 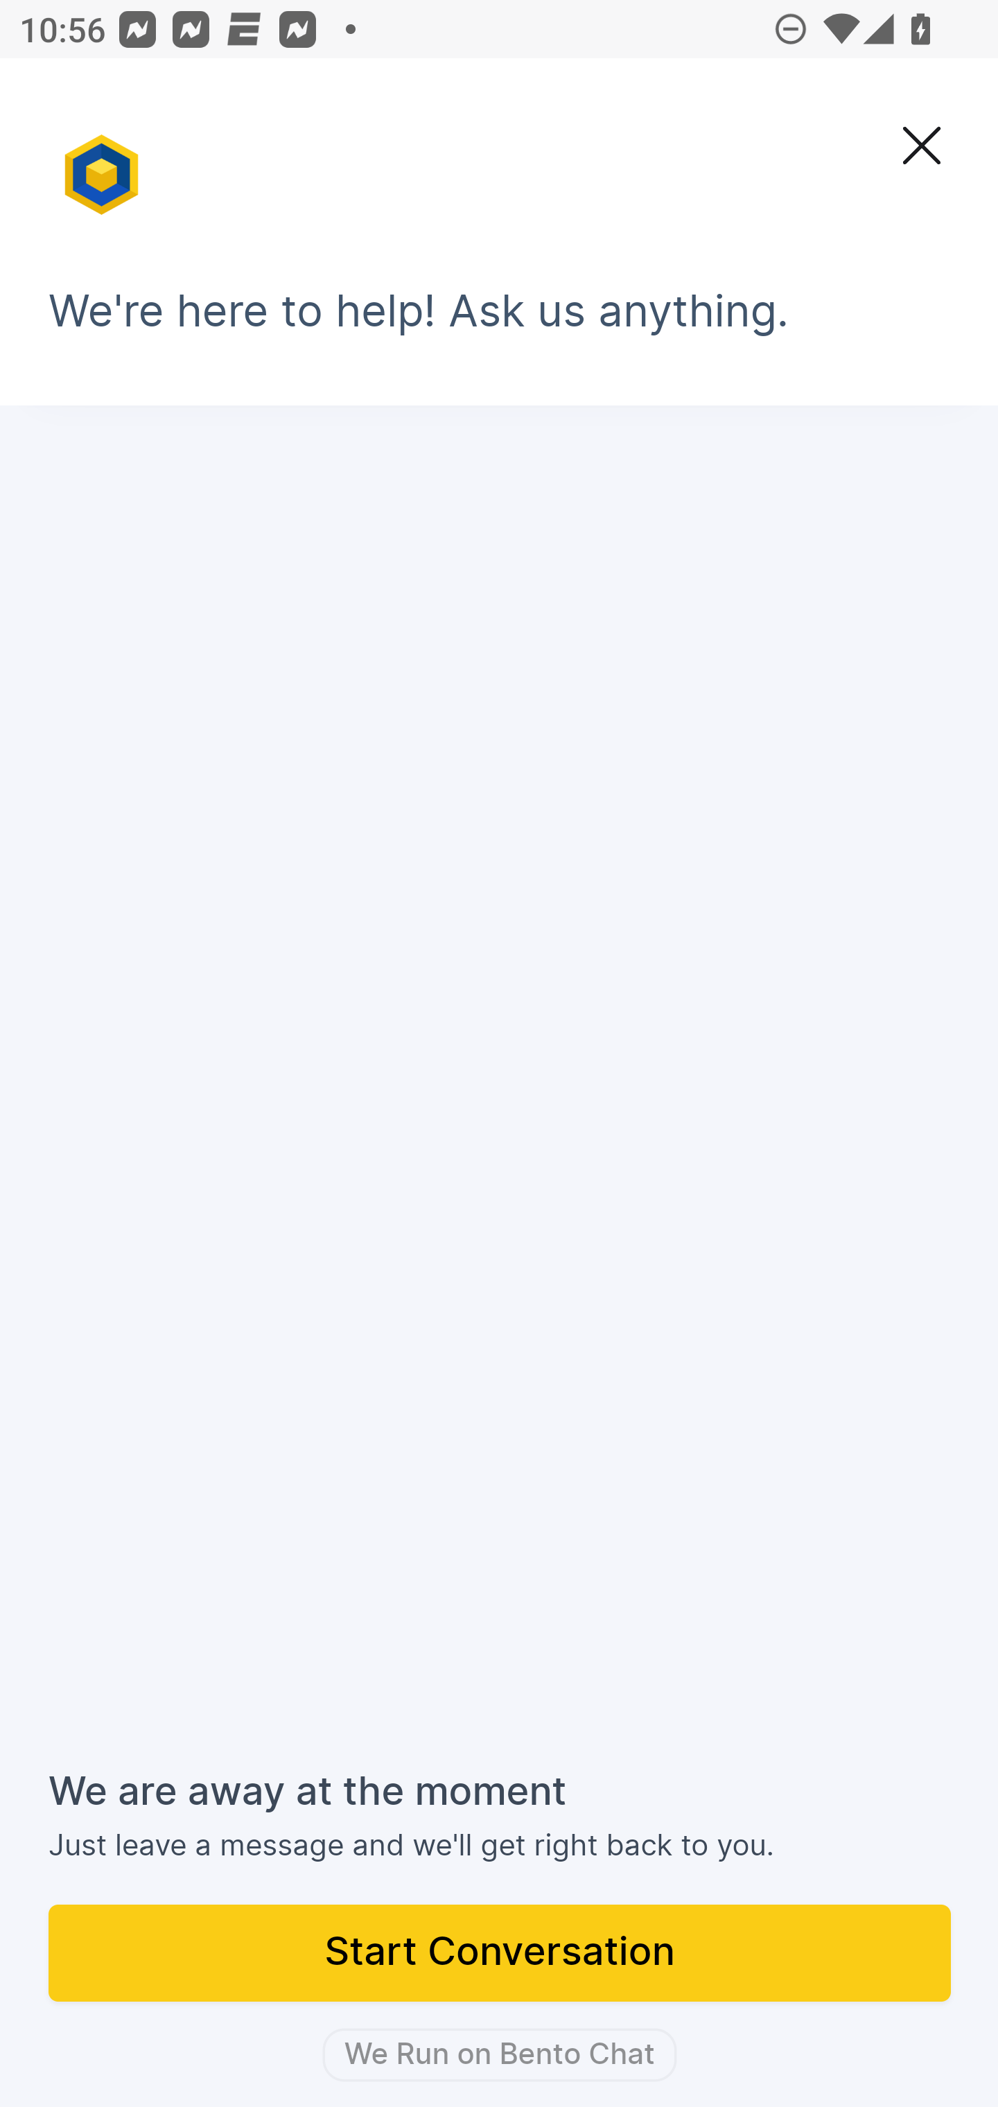 What do you see at coordinates (500, 1955) in the screenshot?
I see `Start Conversation` at bounding box center [500, 1955].